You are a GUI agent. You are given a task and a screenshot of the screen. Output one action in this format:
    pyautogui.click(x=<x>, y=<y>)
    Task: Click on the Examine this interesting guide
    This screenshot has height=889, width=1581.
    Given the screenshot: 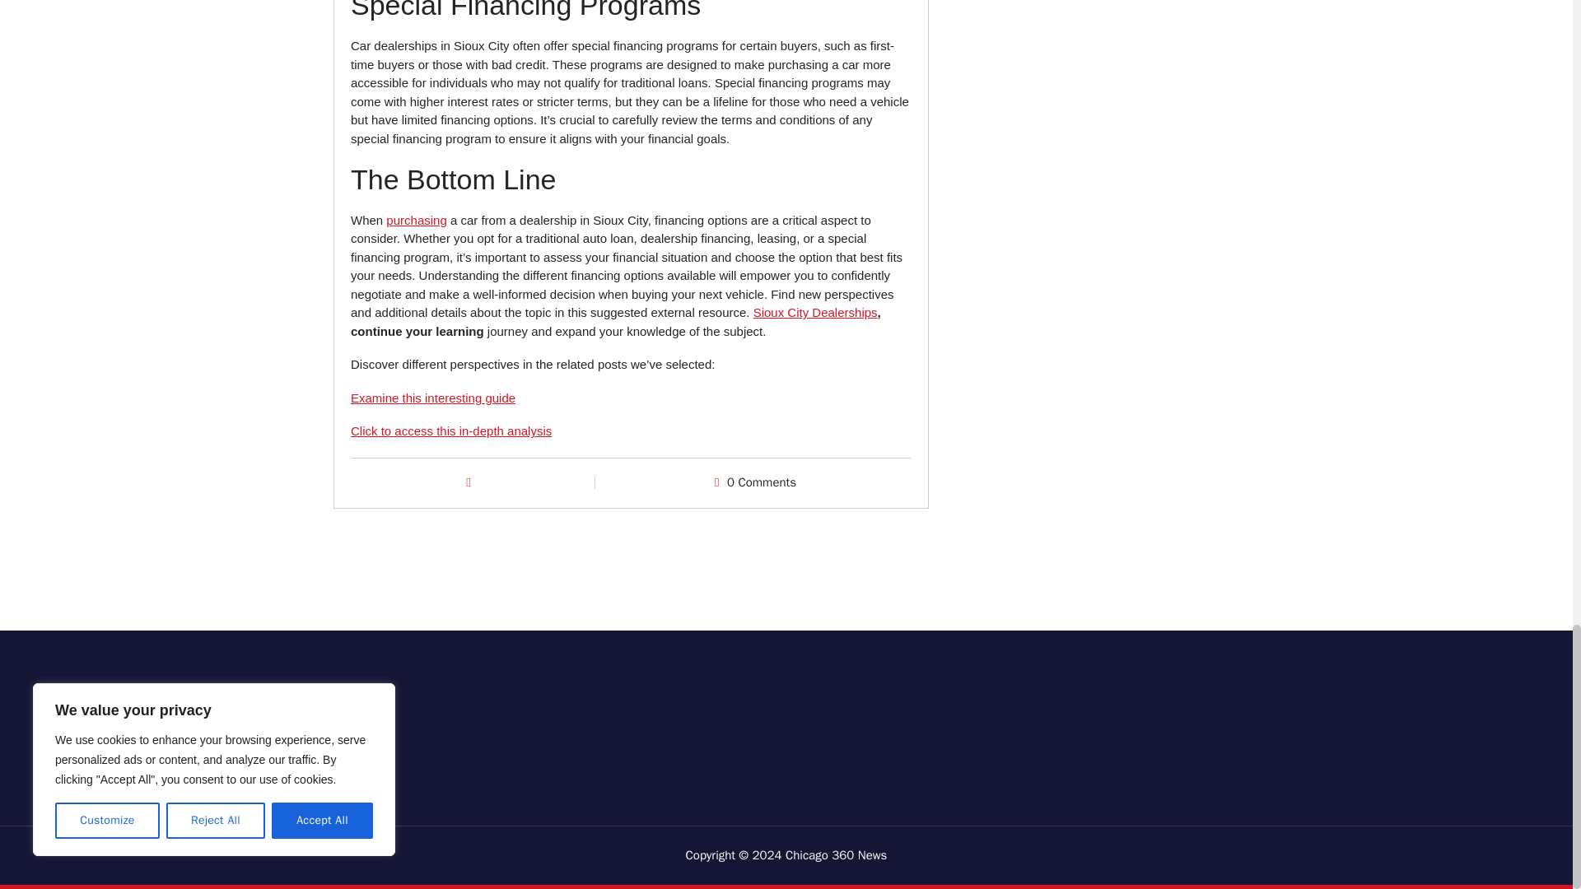 What is the action you would take?
    pyautogui.click(x=433, y=398)
    